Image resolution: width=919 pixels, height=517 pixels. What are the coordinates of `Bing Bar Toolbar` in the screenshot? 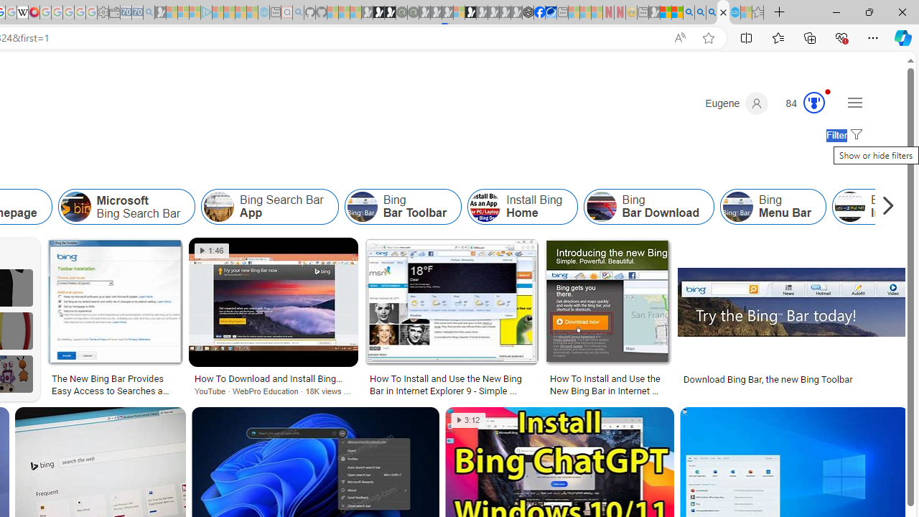 It's located at (403, 207).